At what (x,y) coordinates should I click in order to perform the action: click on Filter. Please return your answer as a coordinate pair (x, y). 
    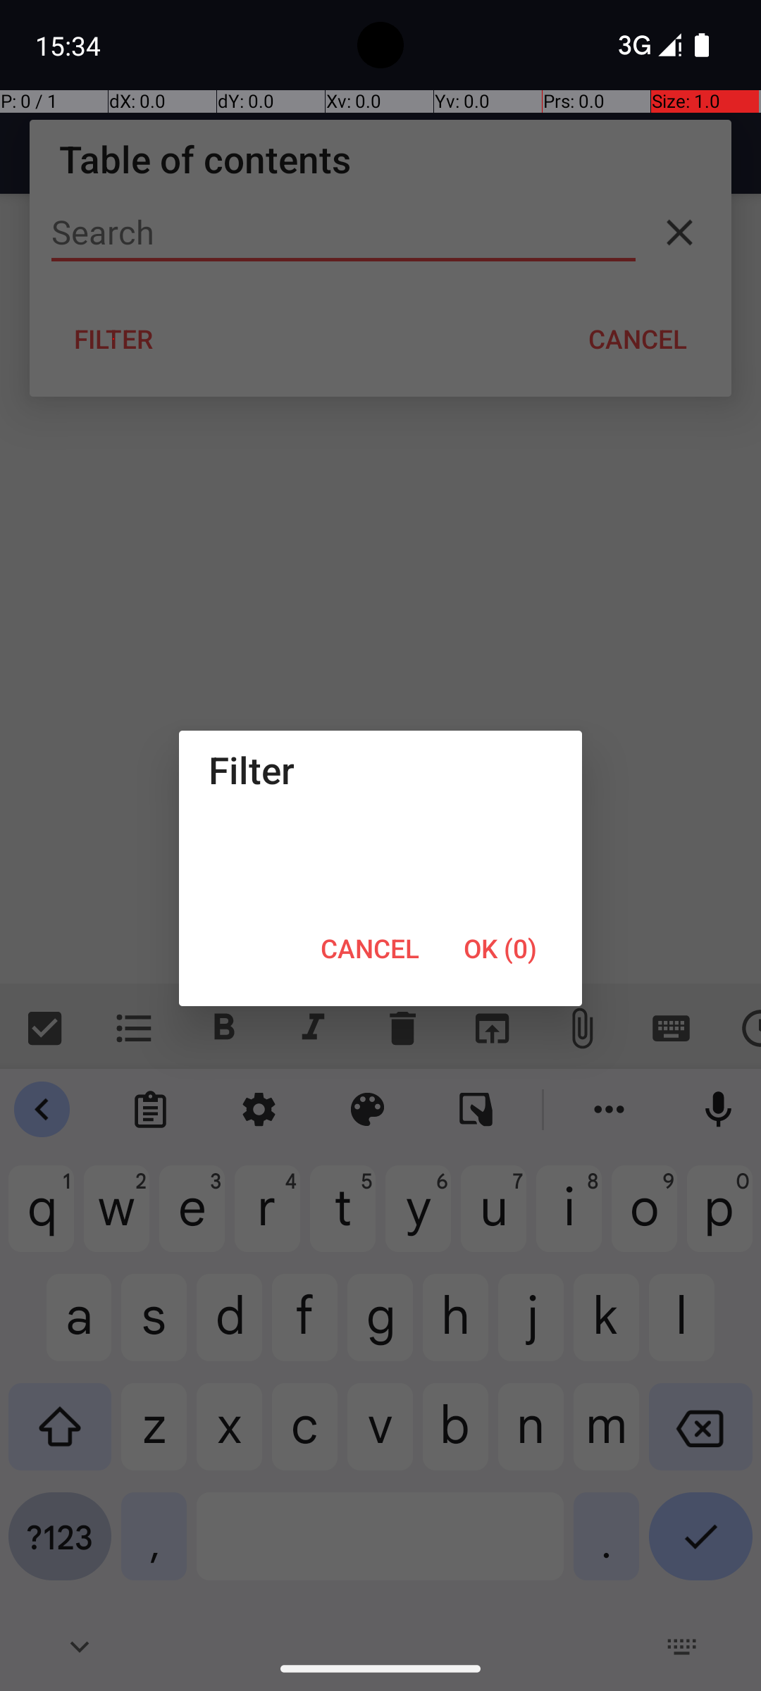
    Looking at the image, I should click on (380, 769).